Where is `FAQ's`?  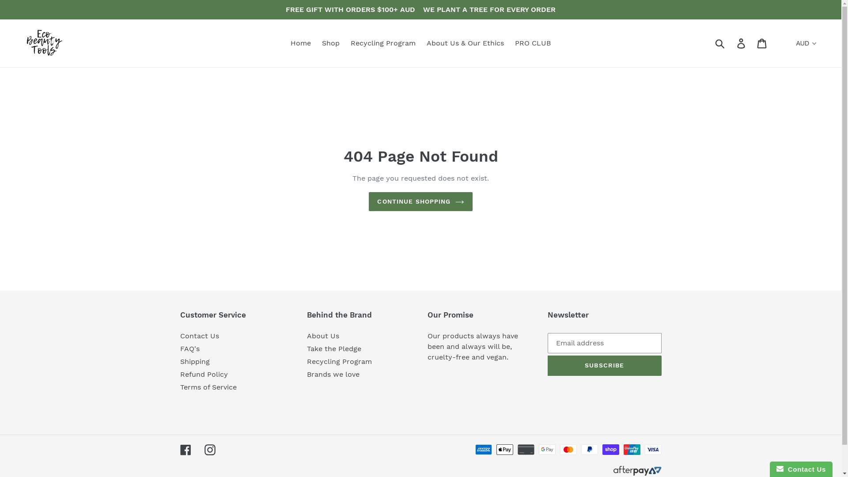
FAQ's is located at coordinates (190, 349).